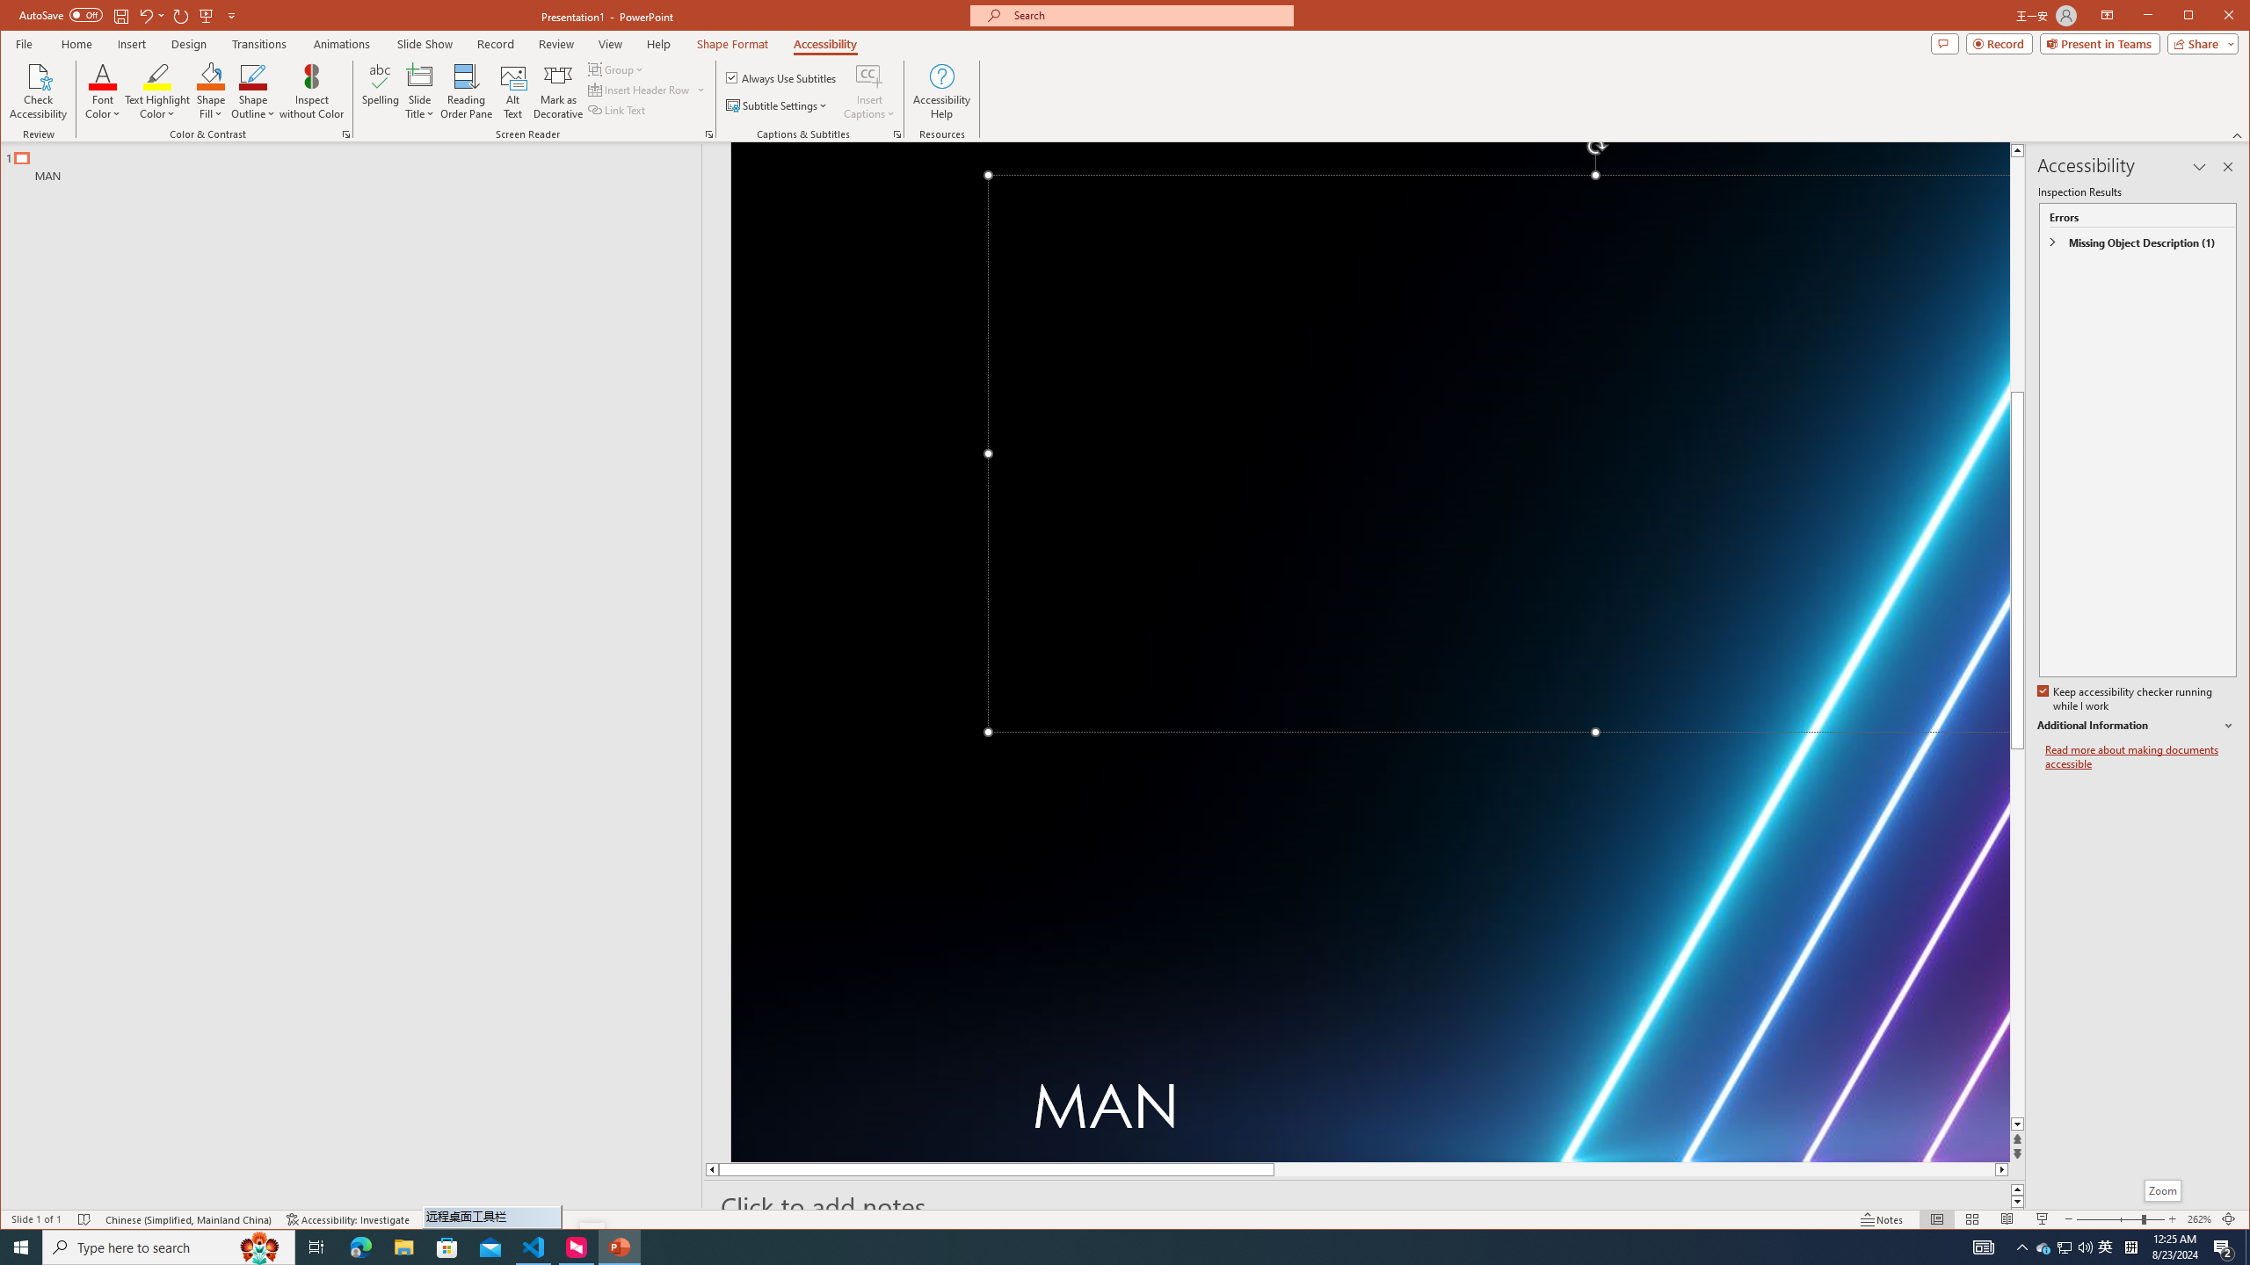 This screenshot has height=1265, width=2250. Describe the element at coordinates (211, 91) in the screenshot. I see `Action Center, 2 new notifications` at that location.